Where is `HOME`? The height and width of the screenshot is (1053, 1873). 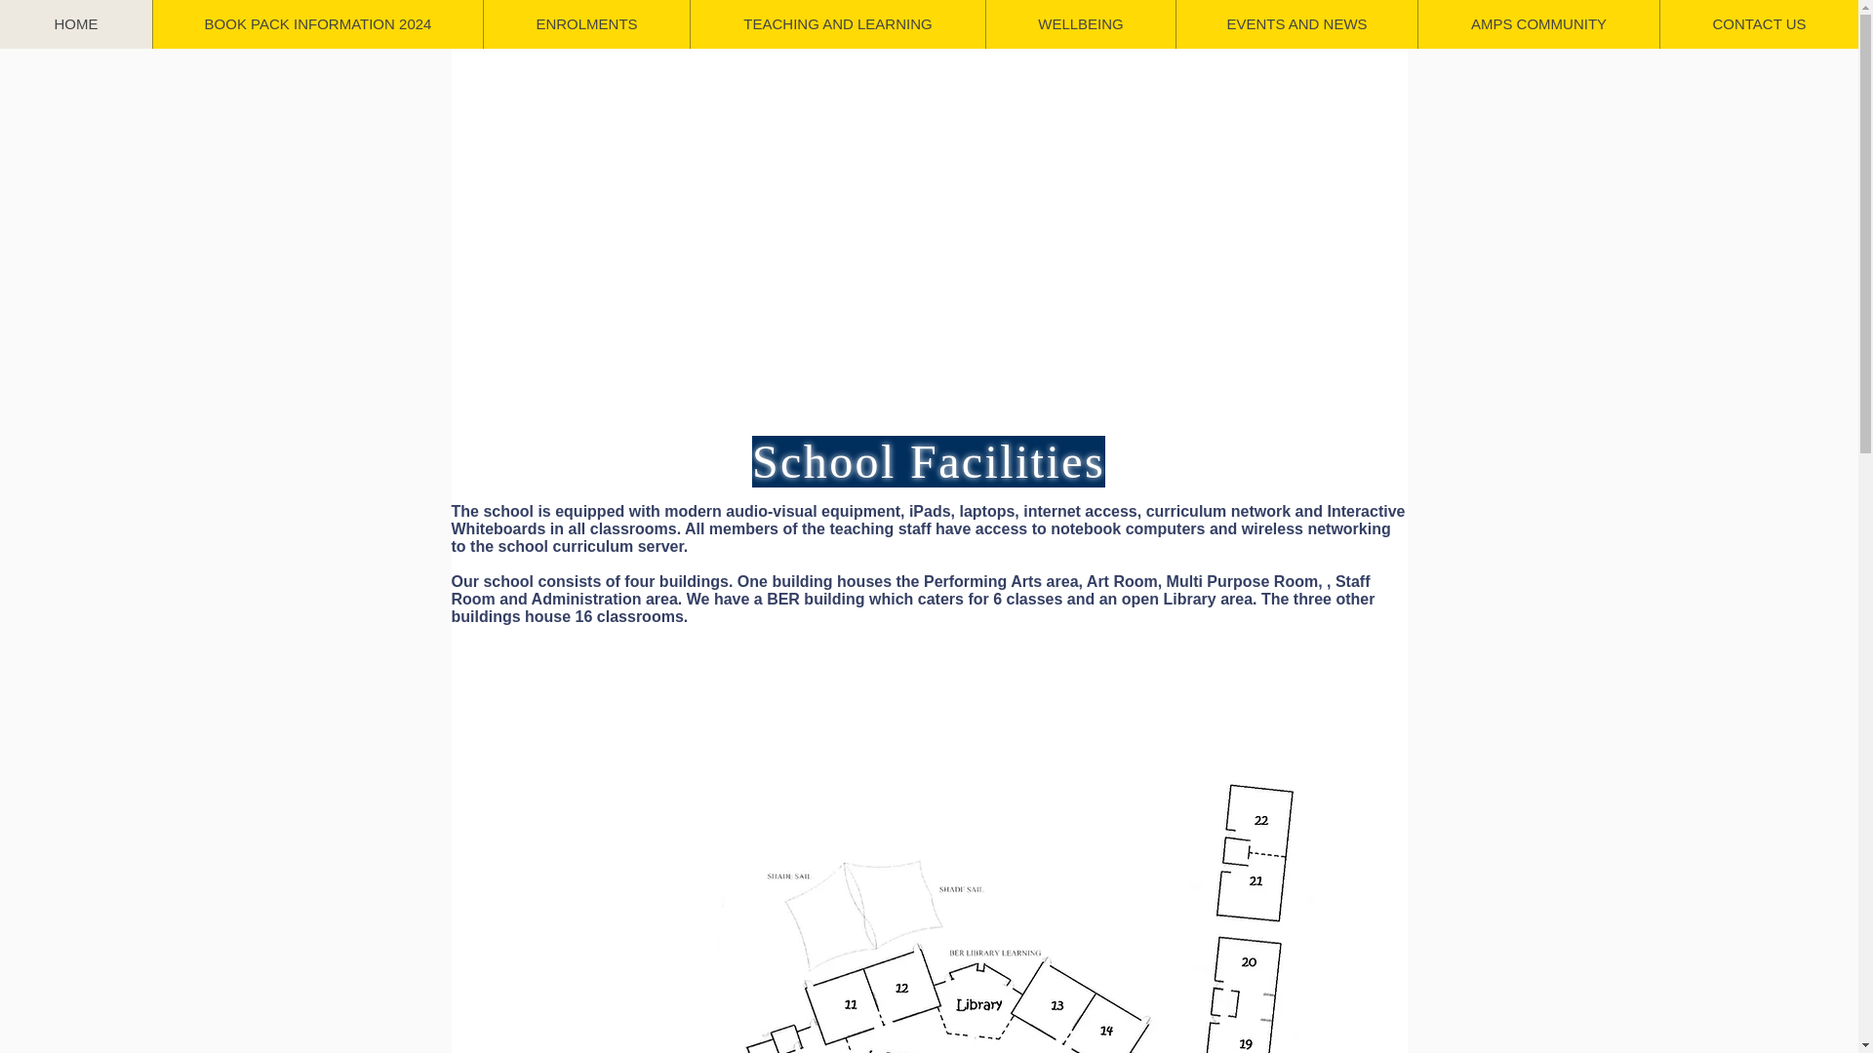
HOME is located at coordinates (76, 23).